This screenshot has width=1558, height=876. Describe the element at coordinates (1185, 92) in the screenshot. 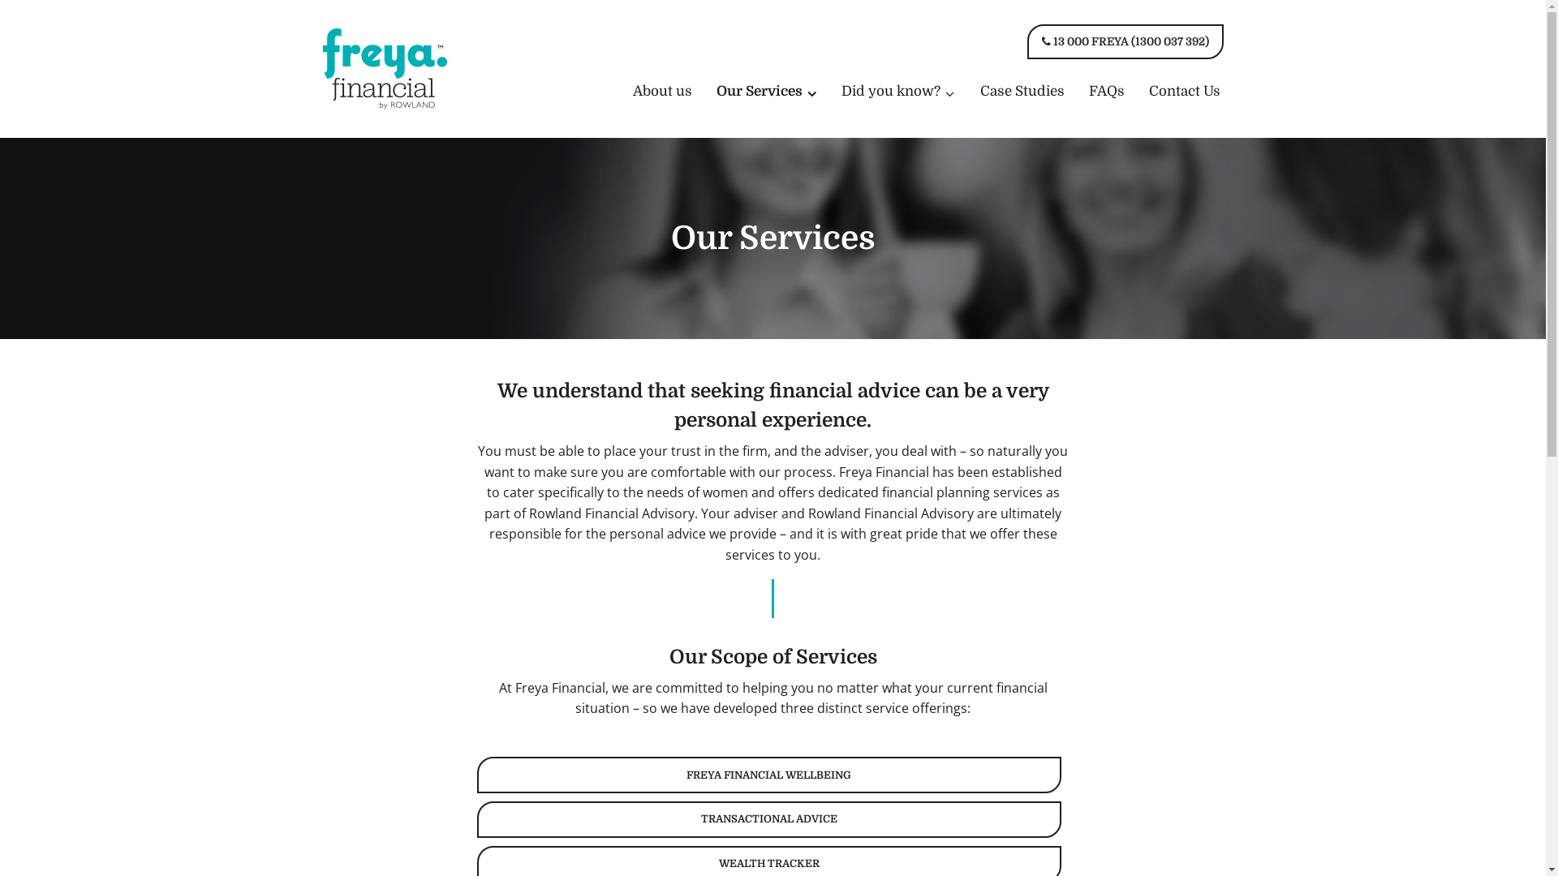

I see `Contact Us` at that location.